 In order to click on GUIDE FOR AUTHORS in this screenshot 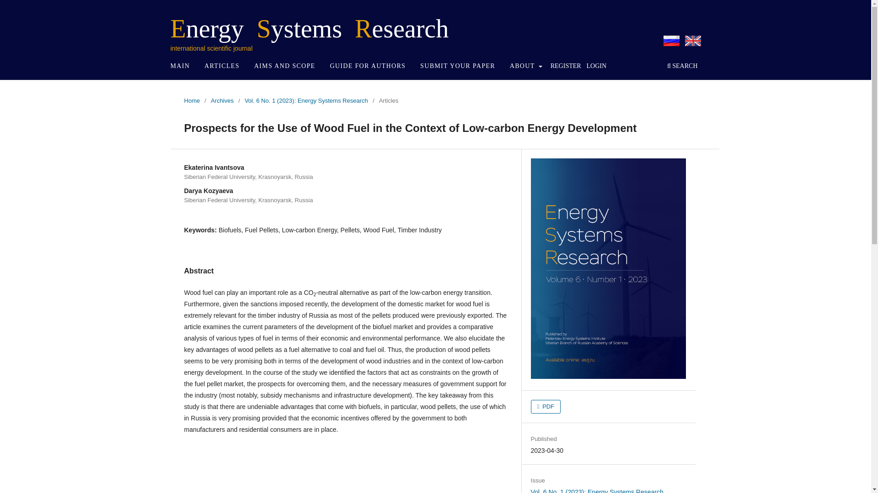, I will do `click(368, 67)`.